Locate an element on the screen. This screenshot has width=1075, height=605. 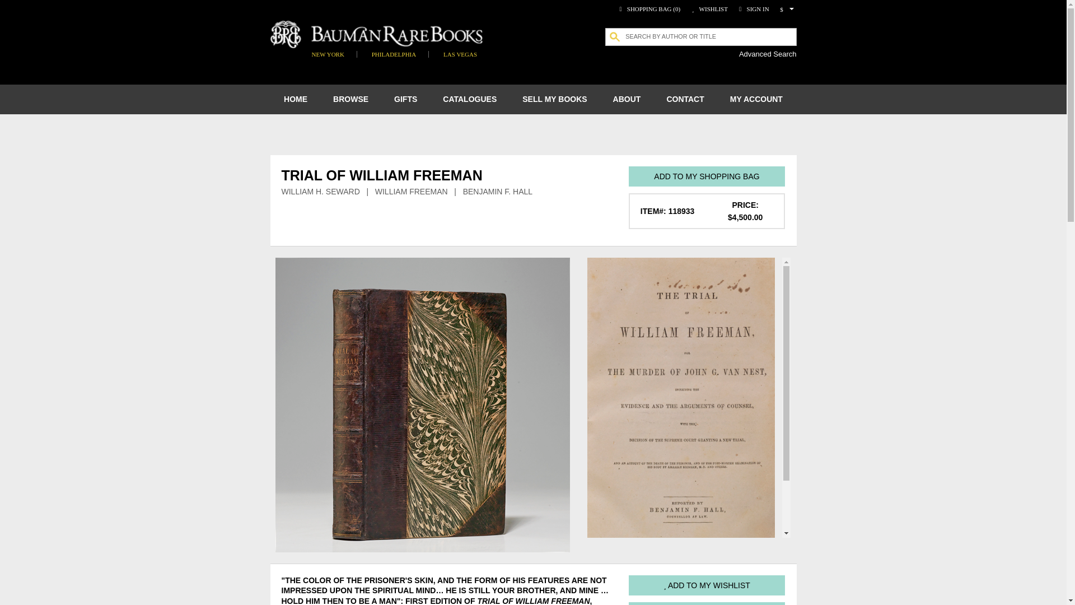
CATALOGUES is located at coordinates (470, 100).